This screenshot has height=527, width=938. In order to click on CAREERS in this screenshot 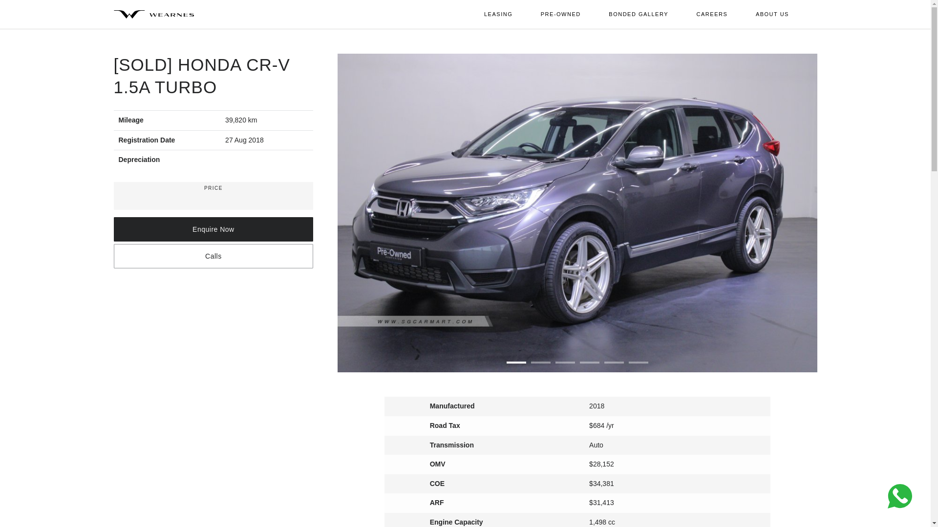, I will do `click(712, 14)`.